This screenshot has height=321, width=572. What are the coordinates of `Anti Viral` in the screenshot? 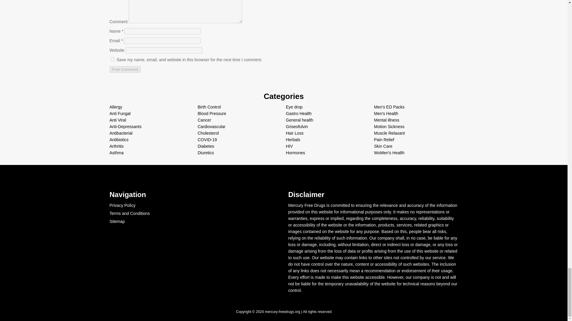 It's located at (118, 120).